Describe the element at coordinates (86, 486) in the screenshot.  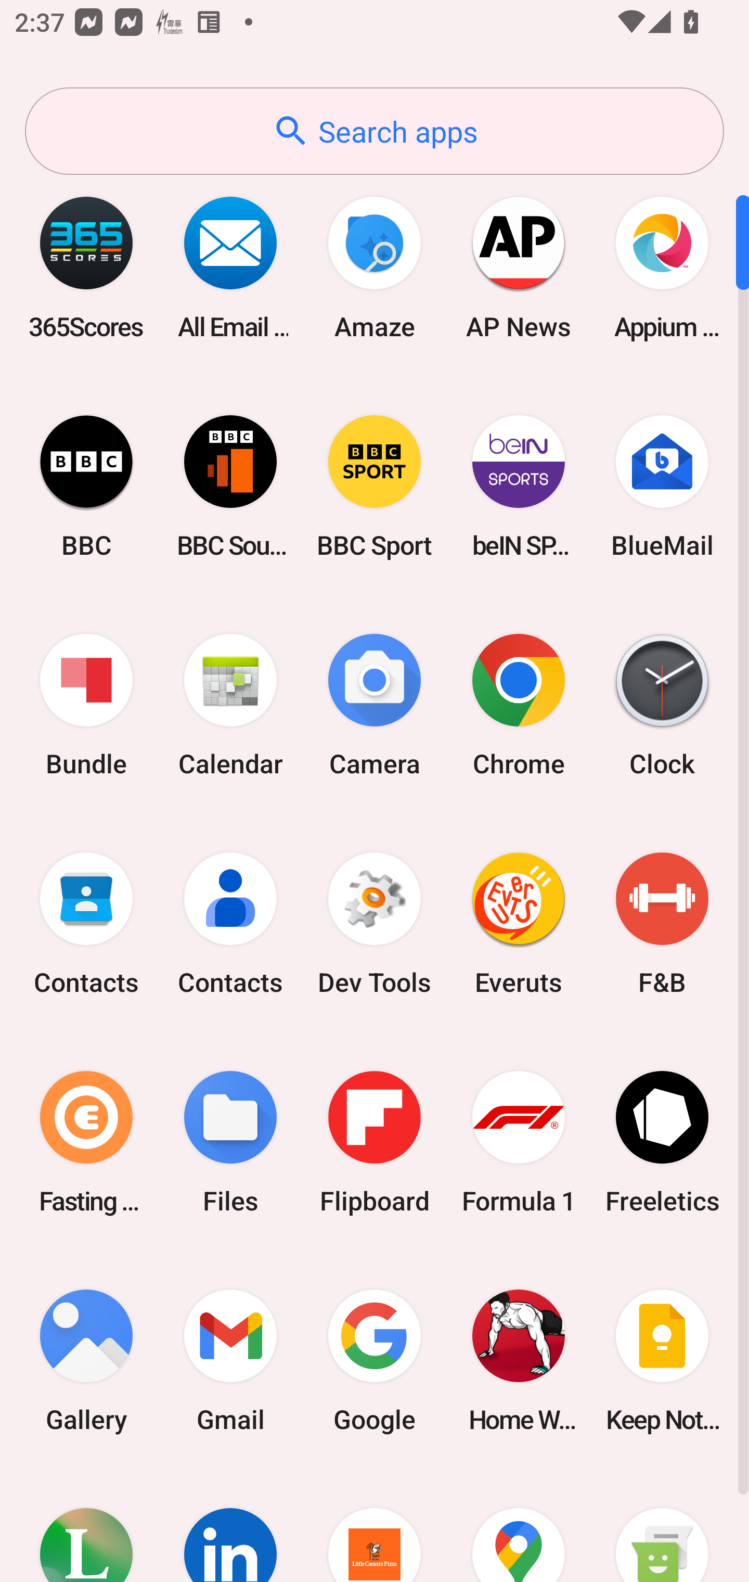
I see `BBC` at that location.